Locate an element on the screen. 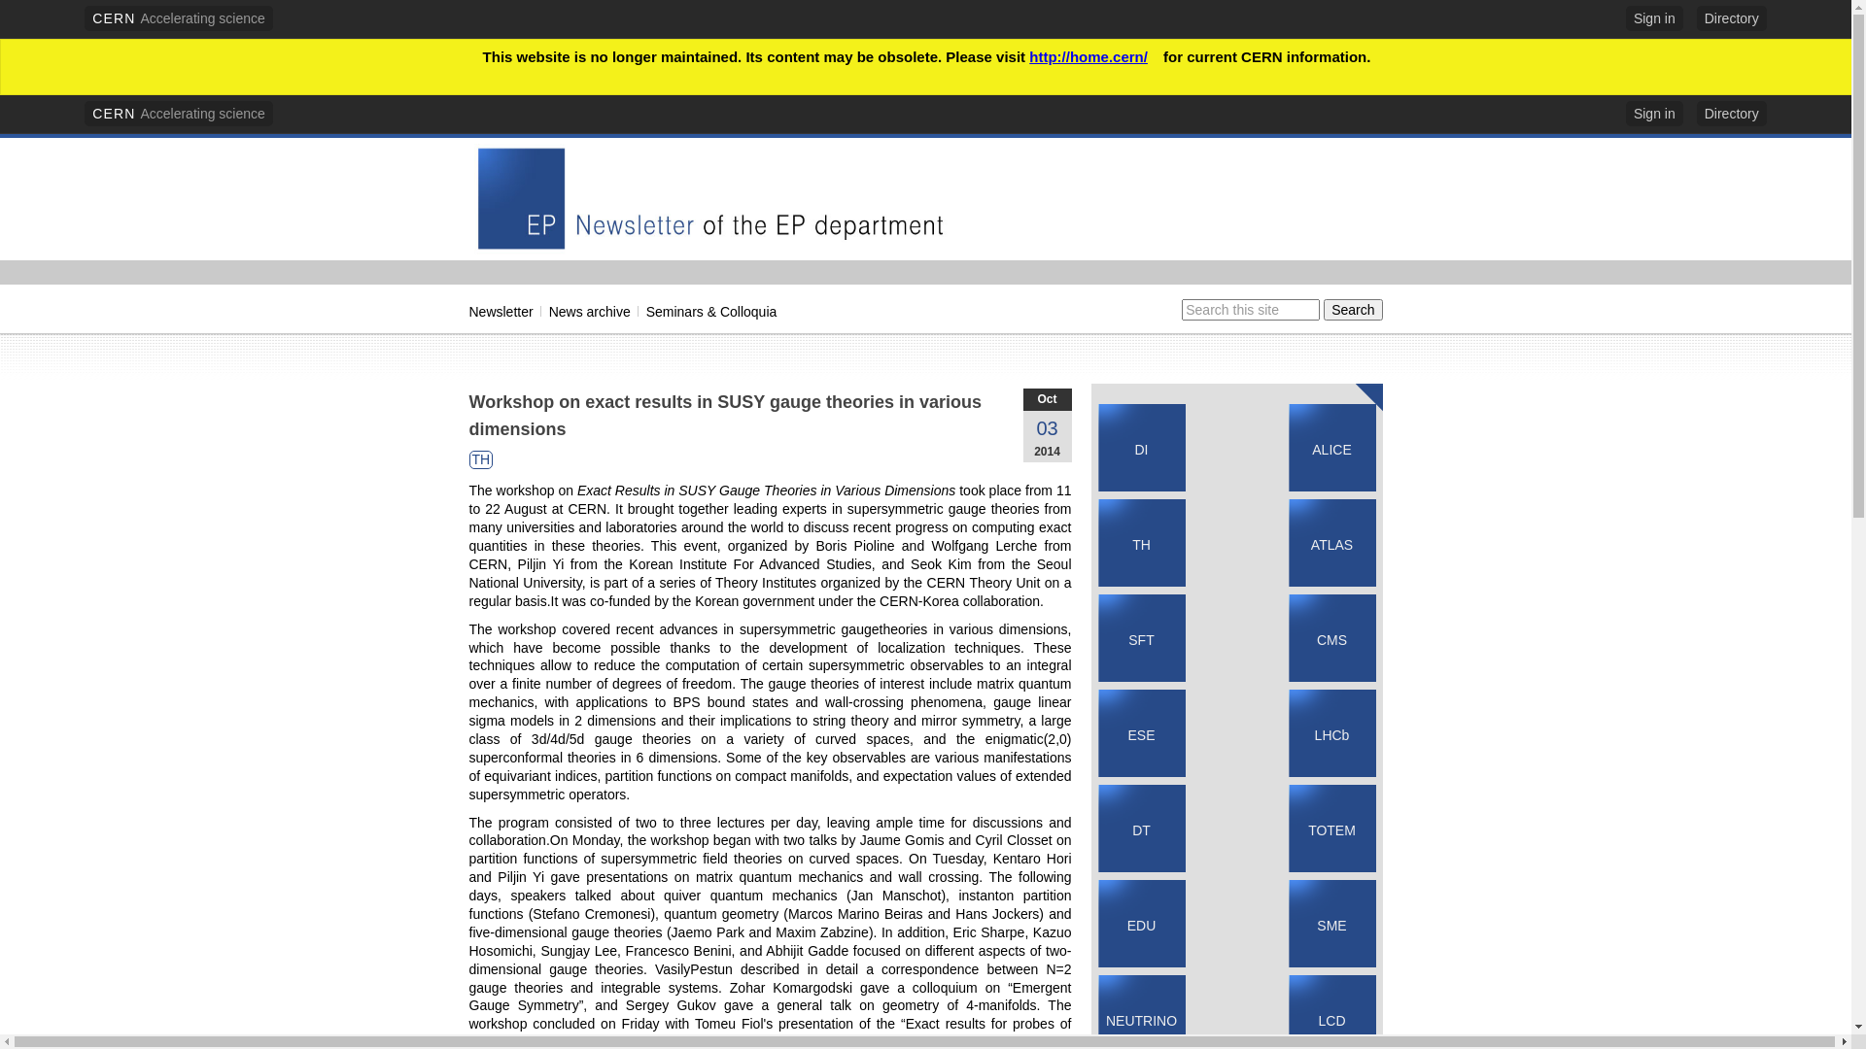 The height and width of the screenshot is (1049, 1866). ESE is located at coordinates (1141, 735).